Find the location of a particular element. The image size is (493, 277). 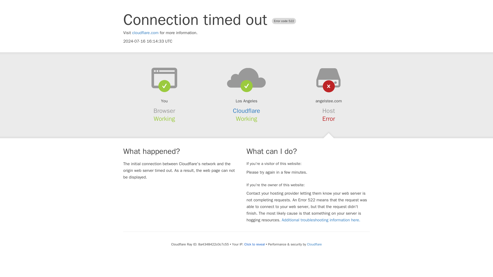

cloudflare.com is located at coordinates (145, 33).